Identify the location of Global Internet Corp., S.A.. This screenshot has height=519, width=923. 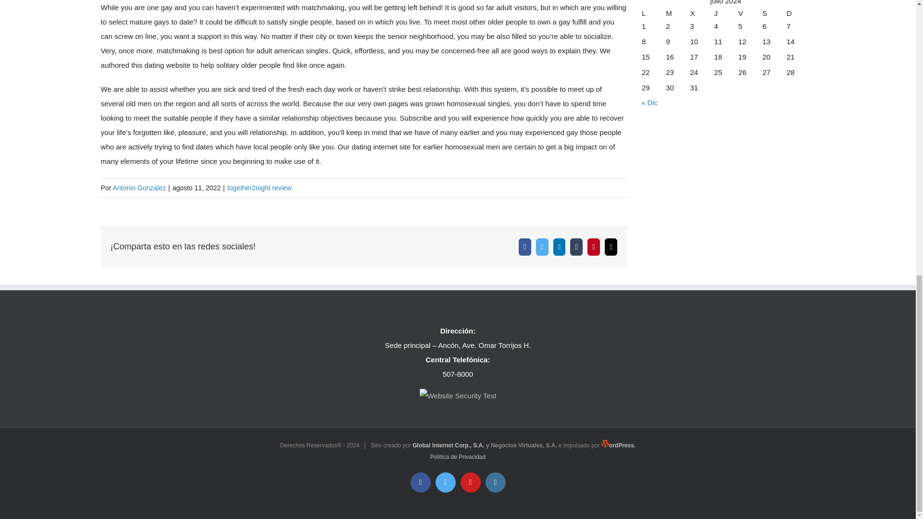
(448, 445).